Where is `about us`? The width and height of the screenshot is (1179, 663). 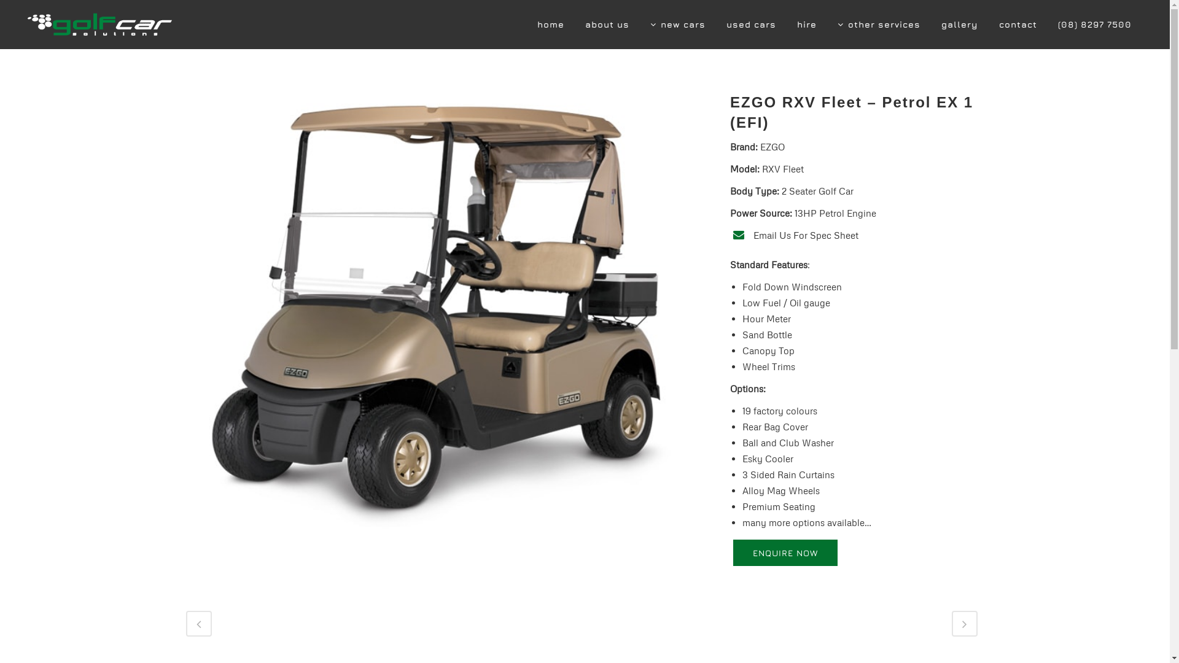
about us is located at coordinates (607, 25).